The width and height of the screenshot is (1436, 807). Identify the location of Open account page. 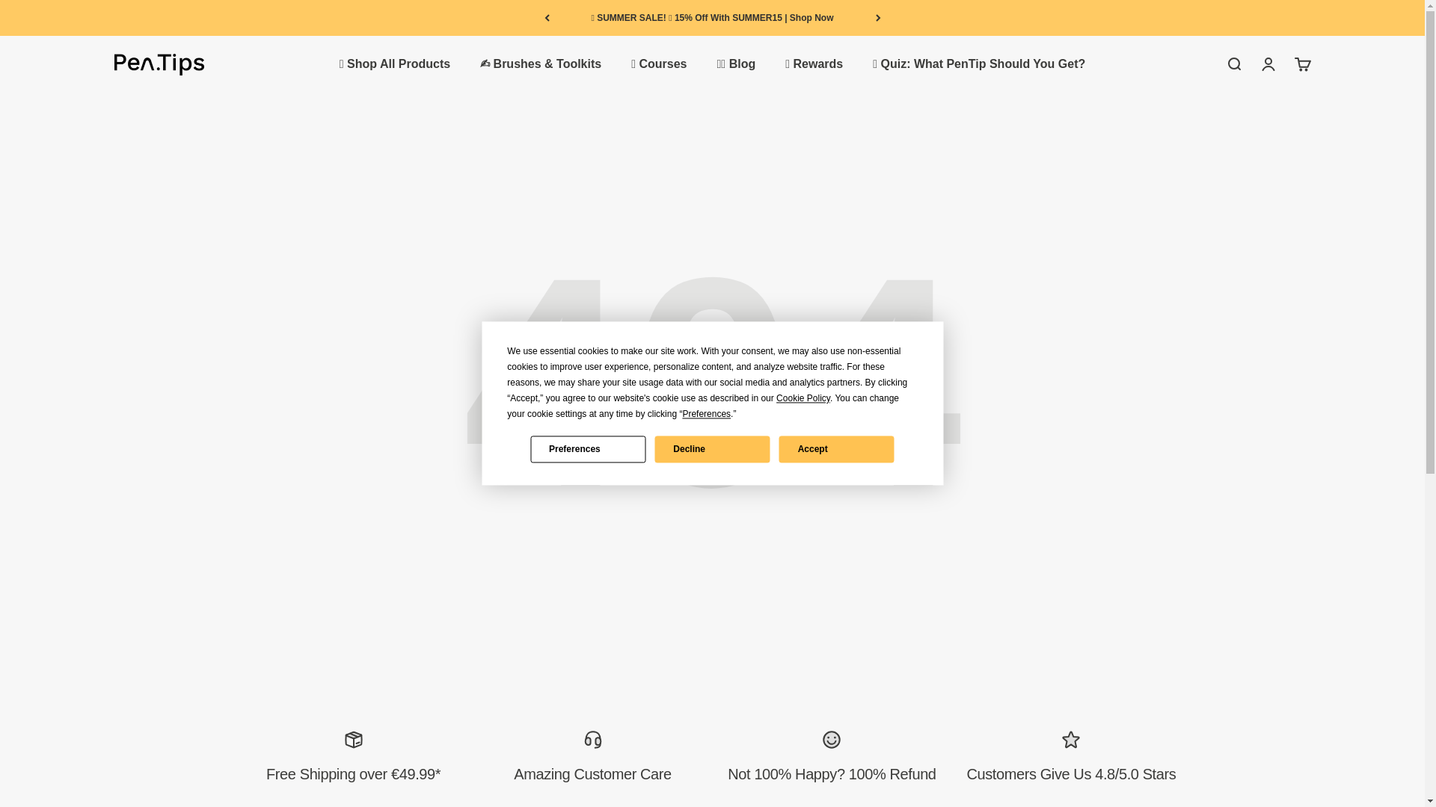
(1267, 64).